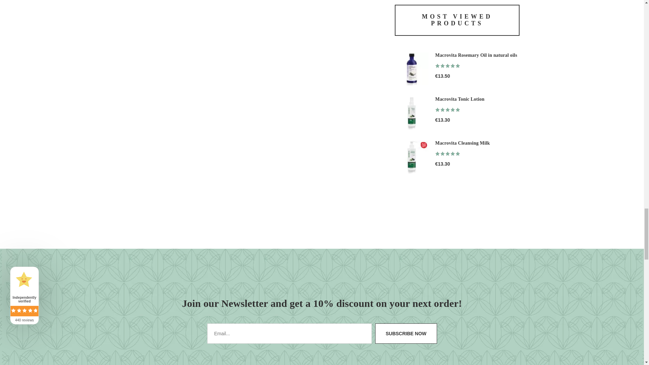 The height and width of the screenshot is (365, 649). Describe the element at coordinates (406, 333) in the screenshot. I see `Subscribe Now` at that location.